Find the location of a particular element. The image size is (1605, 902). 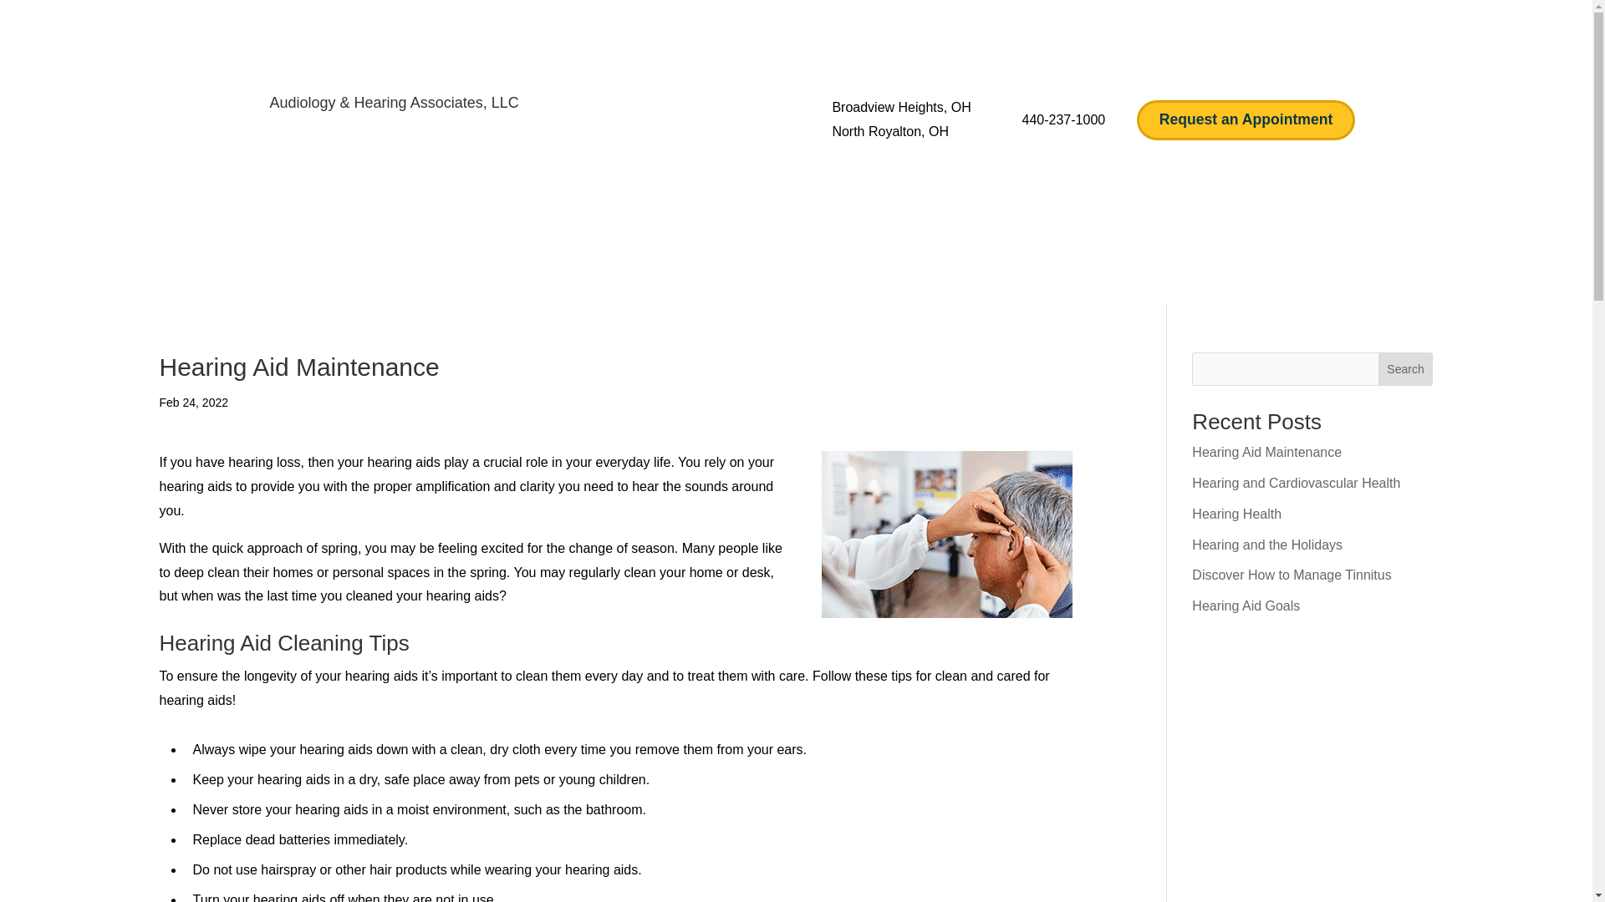

Hearing and the Holidays is located at coordinates (1267, 545).